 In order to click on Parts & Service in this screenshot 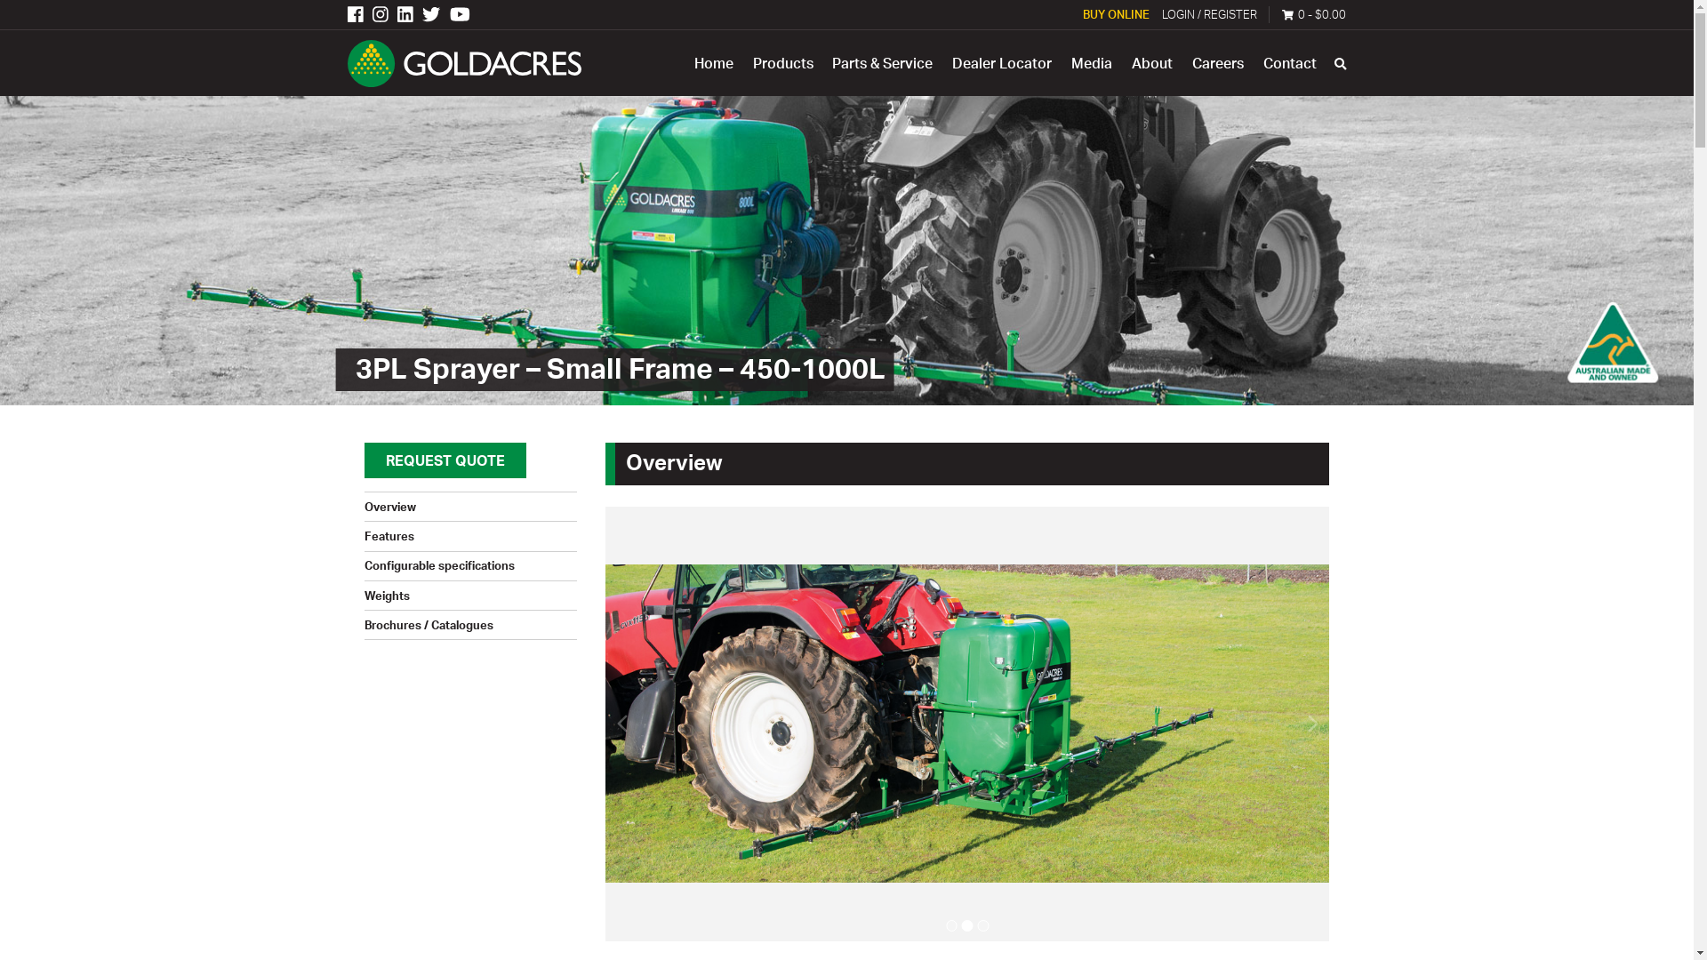, I will do `click(883, 63)`.